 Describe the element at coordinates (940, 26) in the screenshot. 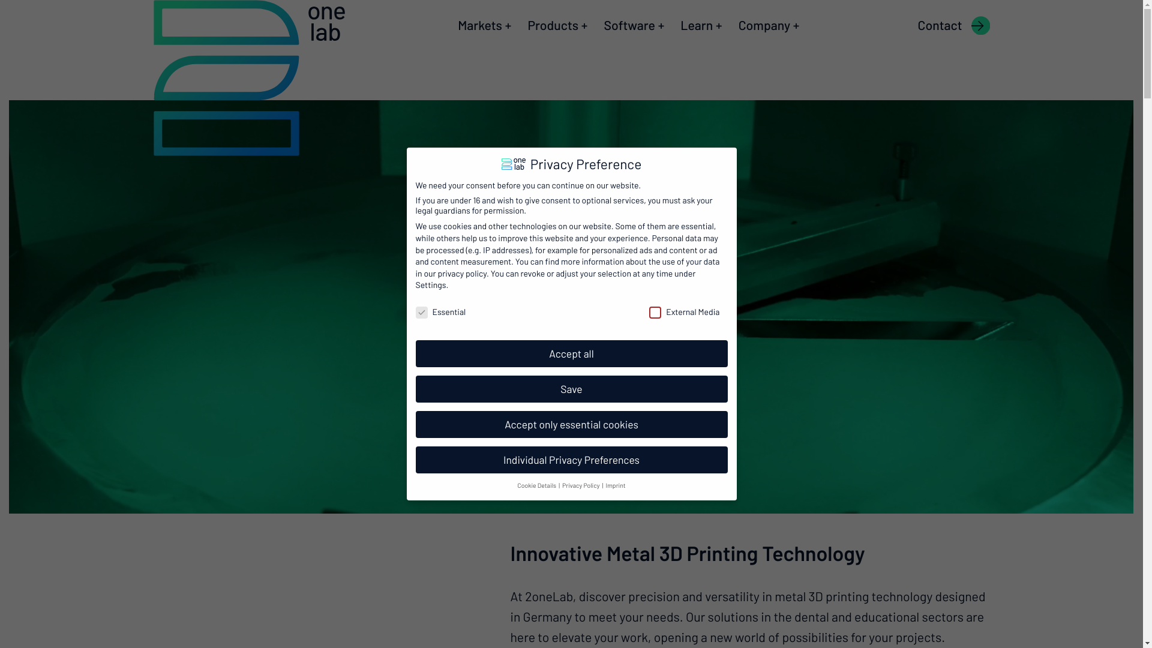

I see `Contact` at that location.